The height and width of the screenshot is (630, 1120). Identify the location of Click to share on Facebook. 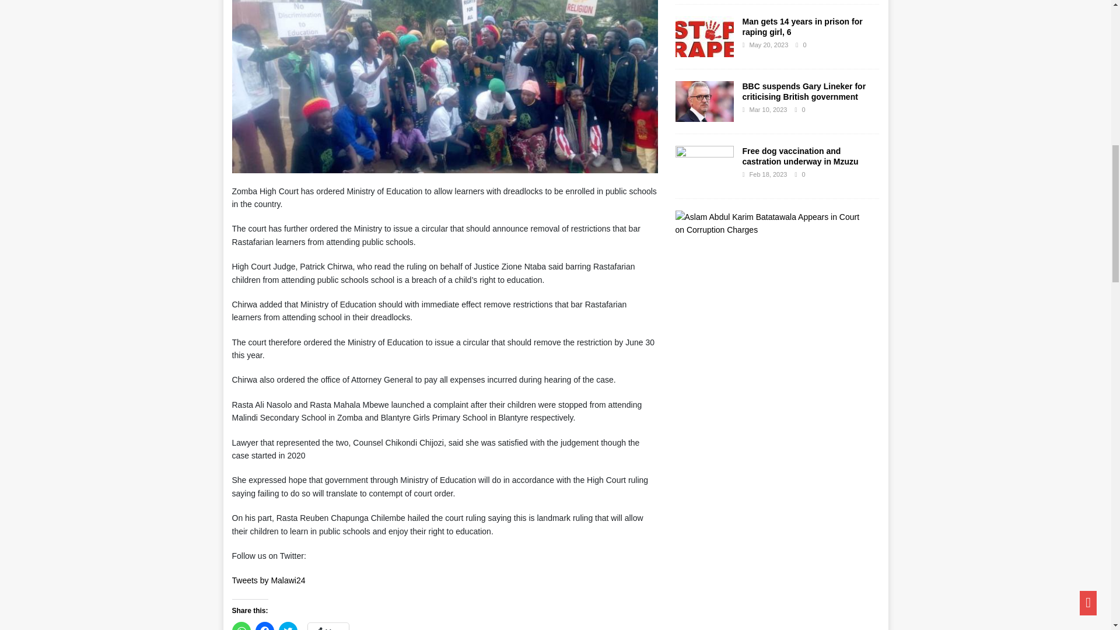
(265, 625).